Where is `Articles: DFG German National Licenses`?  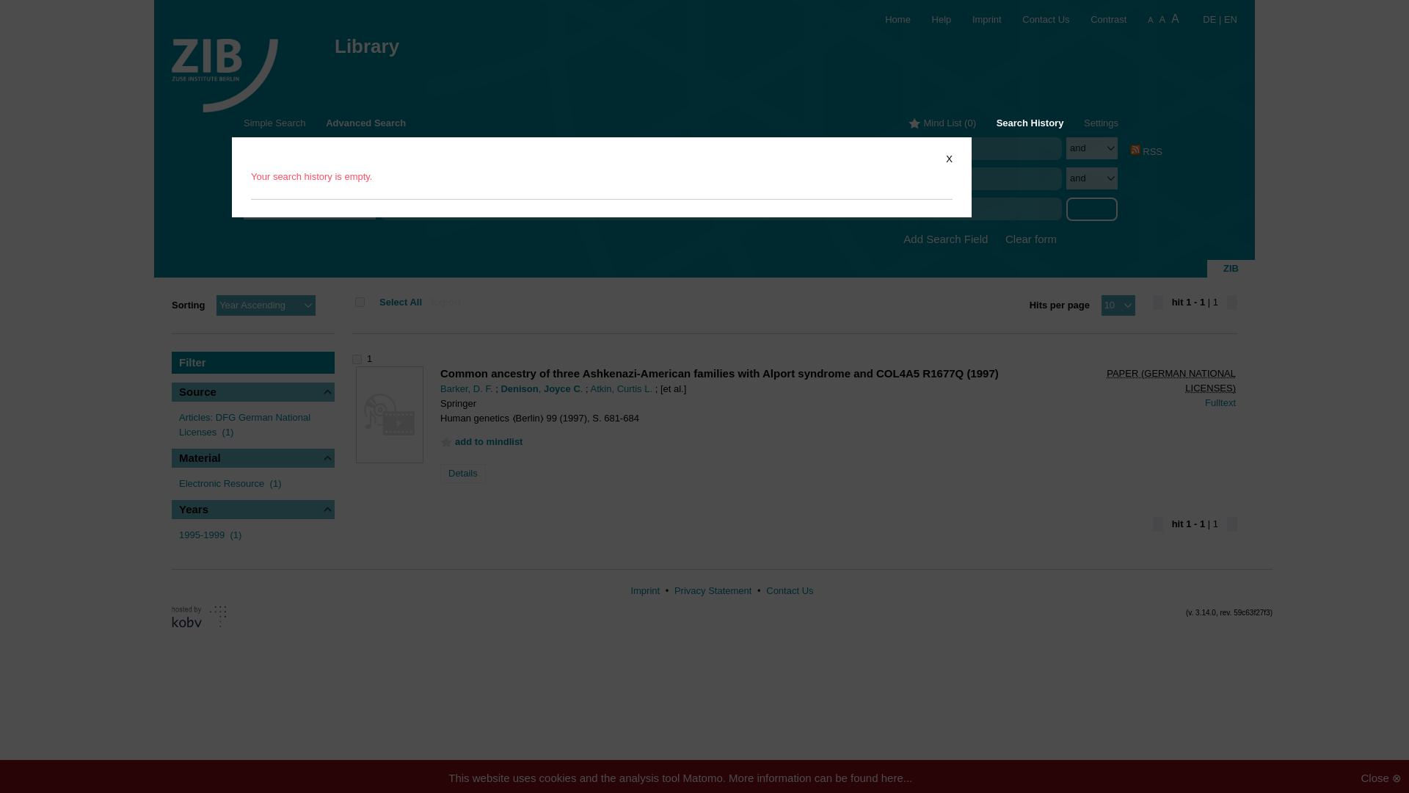 Articles: DFG German National Licenses is located at coordinates (244, 424).